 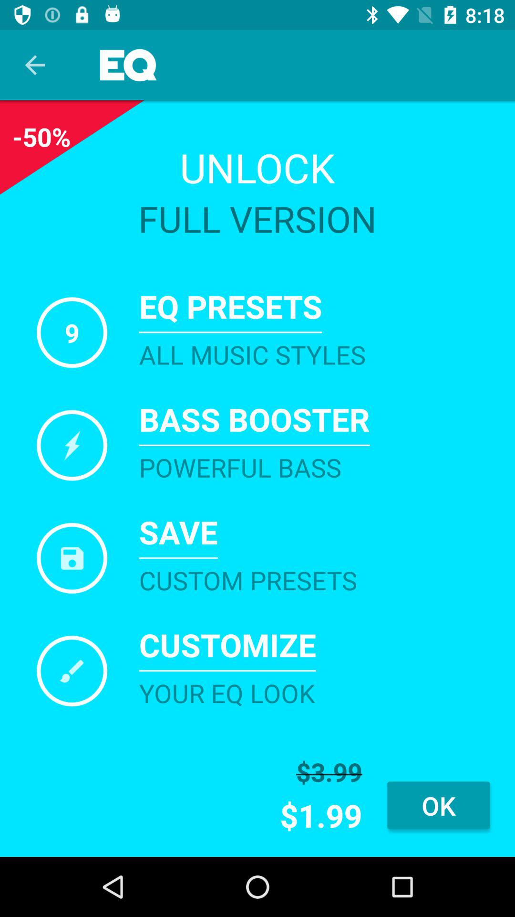 I want to click on turn off the item to the right of the $3.99 icon, so click(x=439, y=805).